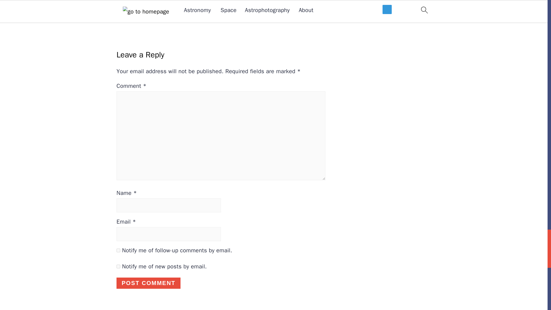  Describe the element at coordinates (118, 250) in the screenshot. I see `subscribe` at that location.